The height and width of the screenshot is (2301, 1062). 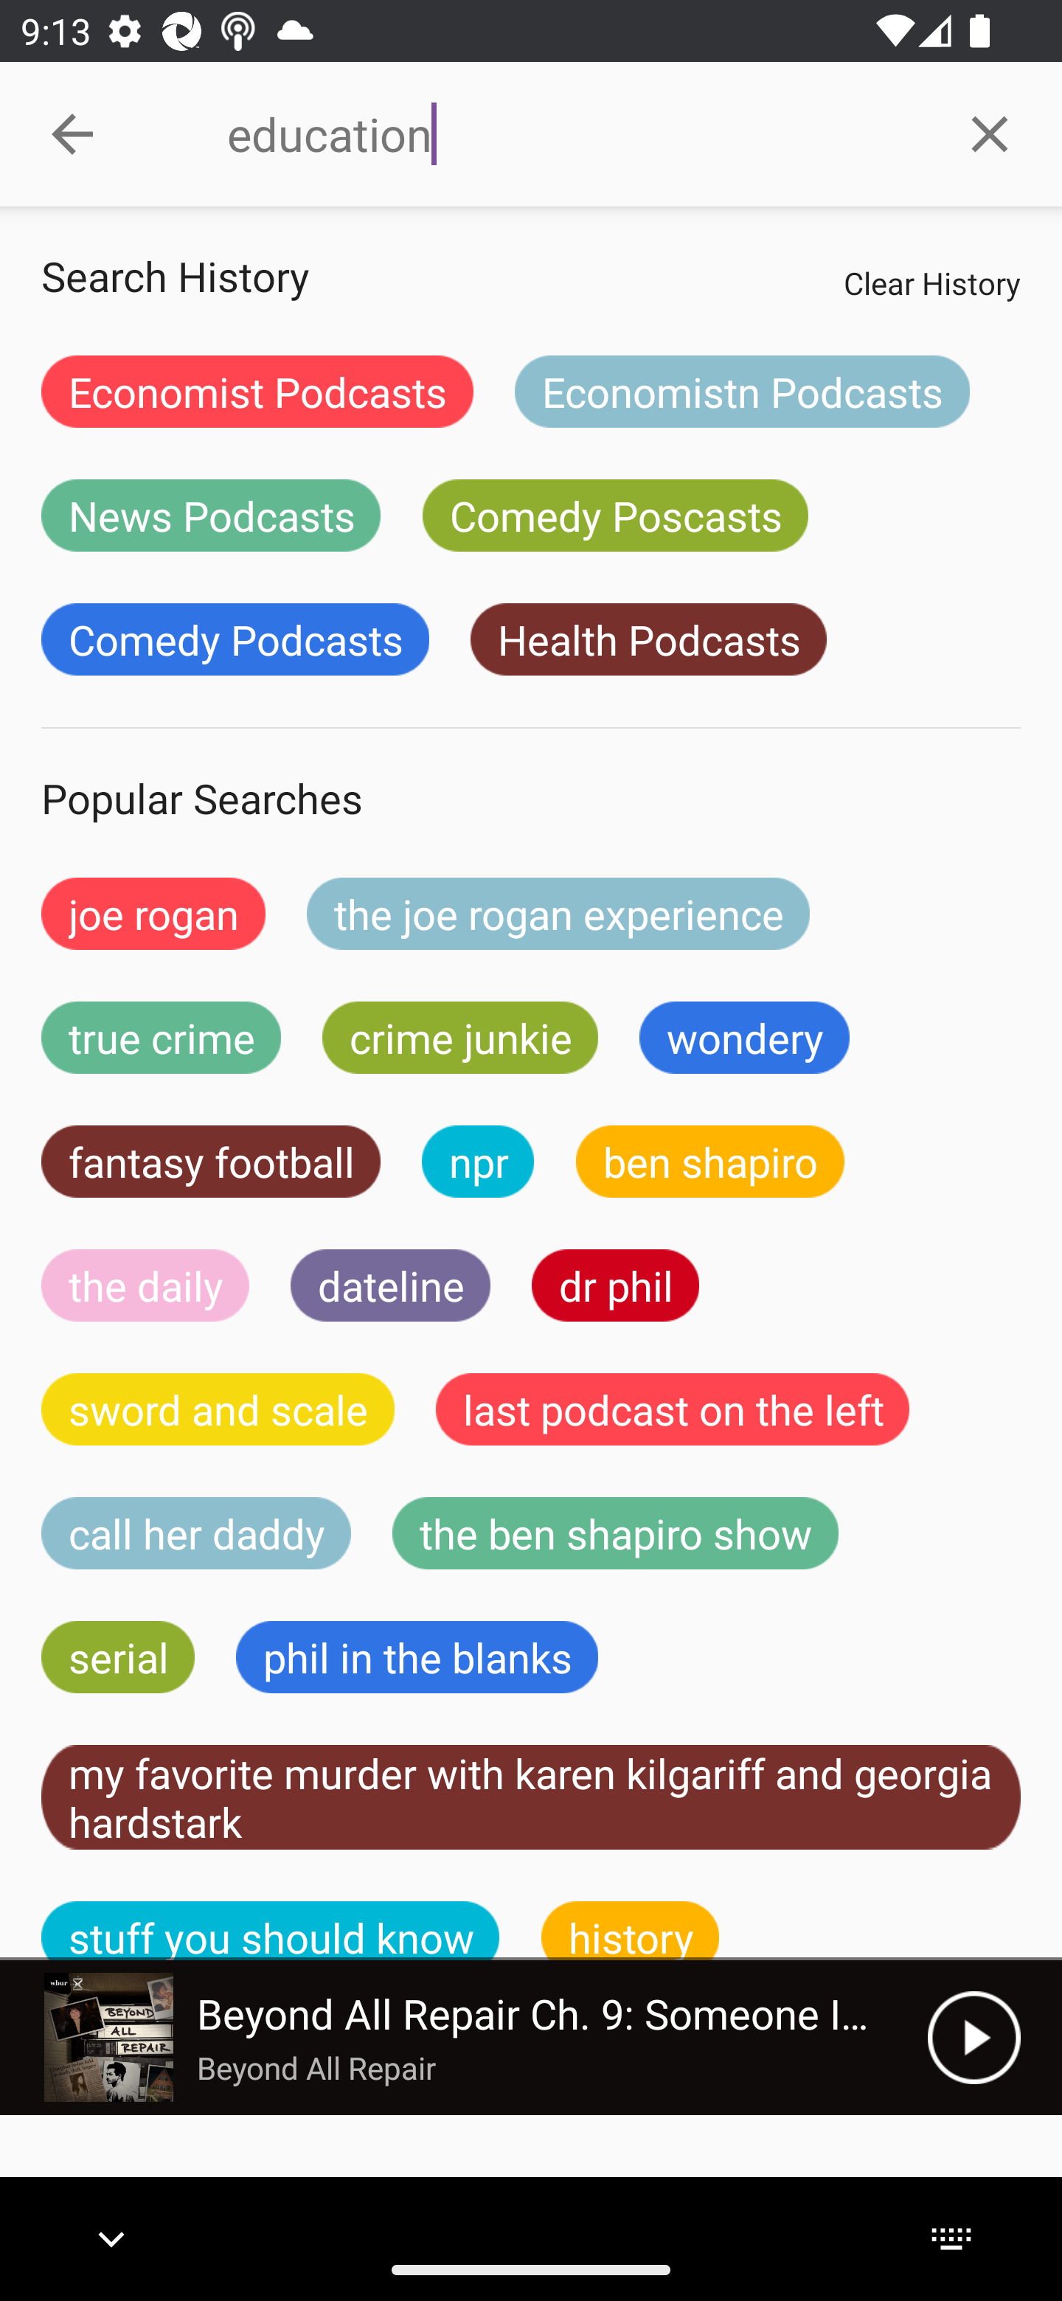 What do you see at coordinates (709, 1162) in the screenshot?
I see `ben shapiro` at bounding box center [709, 1162].